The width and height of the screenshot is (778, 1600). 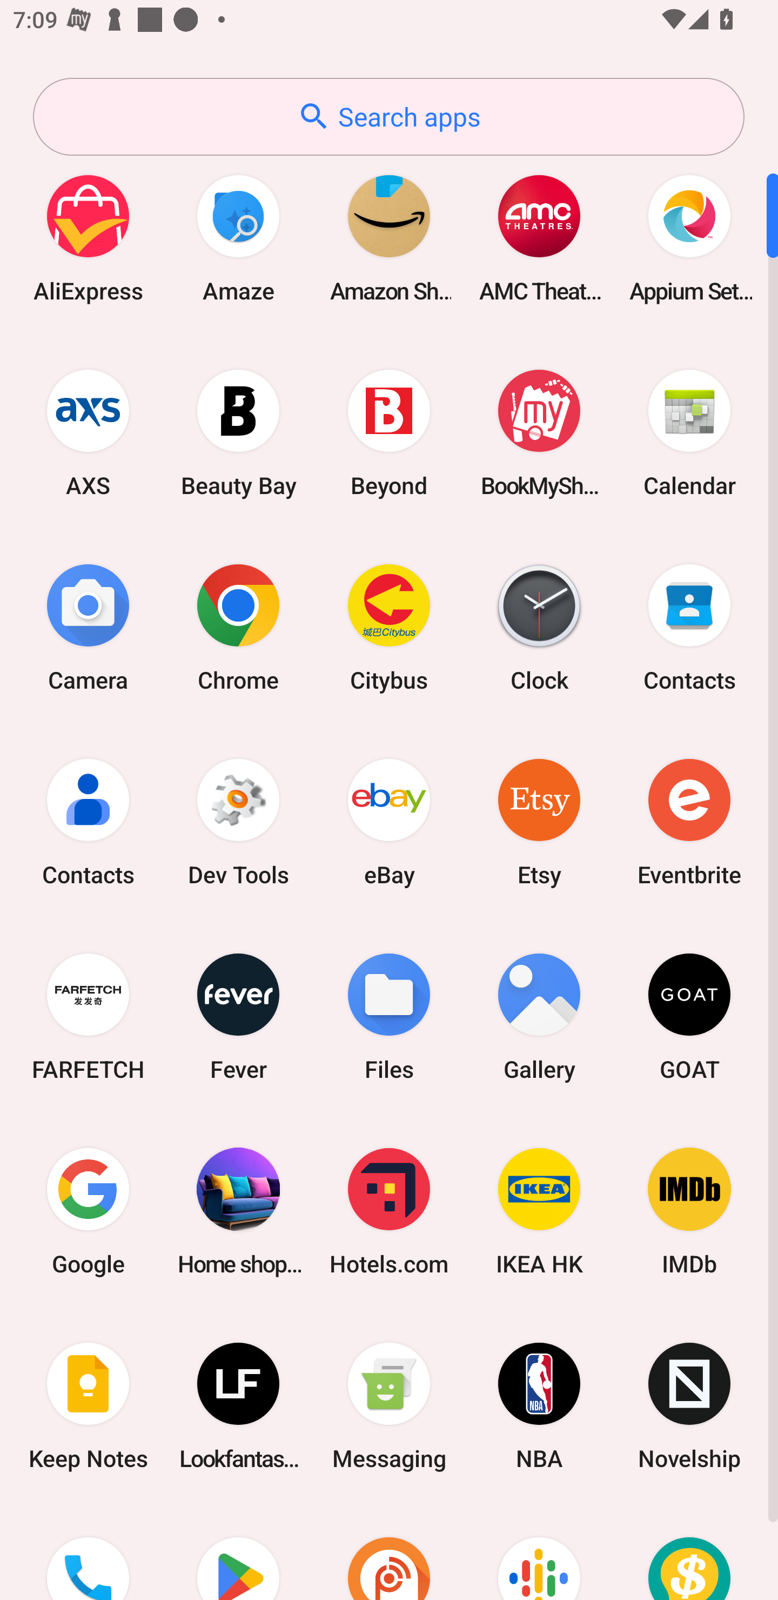 What do you see at coordinates (389, 432) in the screenshot?
I see `Beyond` at bounding box center [389, 432].